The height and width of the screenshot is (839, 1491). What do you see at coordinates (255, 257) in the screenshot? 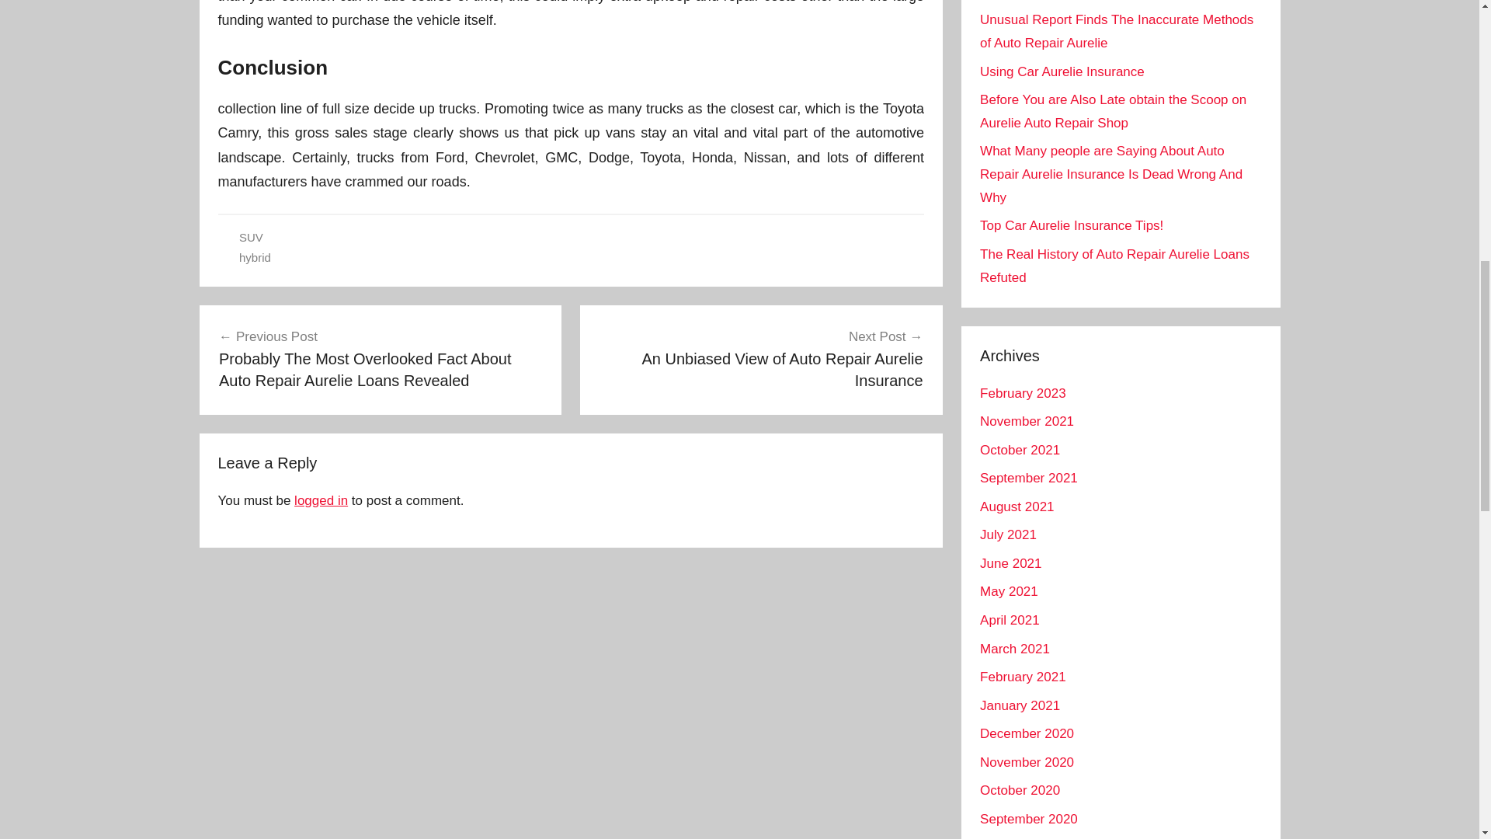
I see `hybrid` at bounding box center [255, 257].